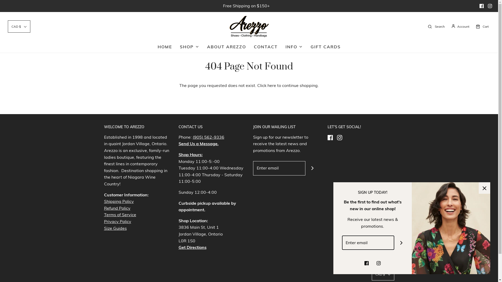 The width and height of the screenshot is (502, 282). Describe the element at coordinates (367, 263) in the screenshot. I see `Facebook icon` at that location.